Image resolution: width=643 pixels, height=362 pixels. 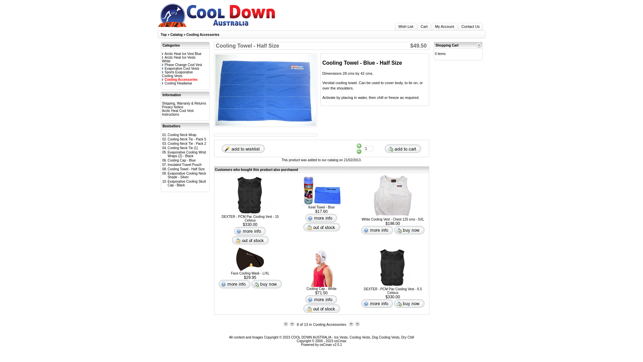 What do you see at coordinates (187, 183) in the screenshot?
I see `Evaporative Cooling Skull Cap - Black` at bounding box center [187, 183].